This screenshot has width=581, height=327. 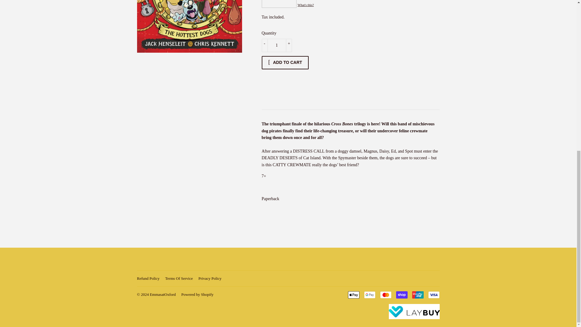 I want to click on Shop Pay, so click(x=401, y=295).